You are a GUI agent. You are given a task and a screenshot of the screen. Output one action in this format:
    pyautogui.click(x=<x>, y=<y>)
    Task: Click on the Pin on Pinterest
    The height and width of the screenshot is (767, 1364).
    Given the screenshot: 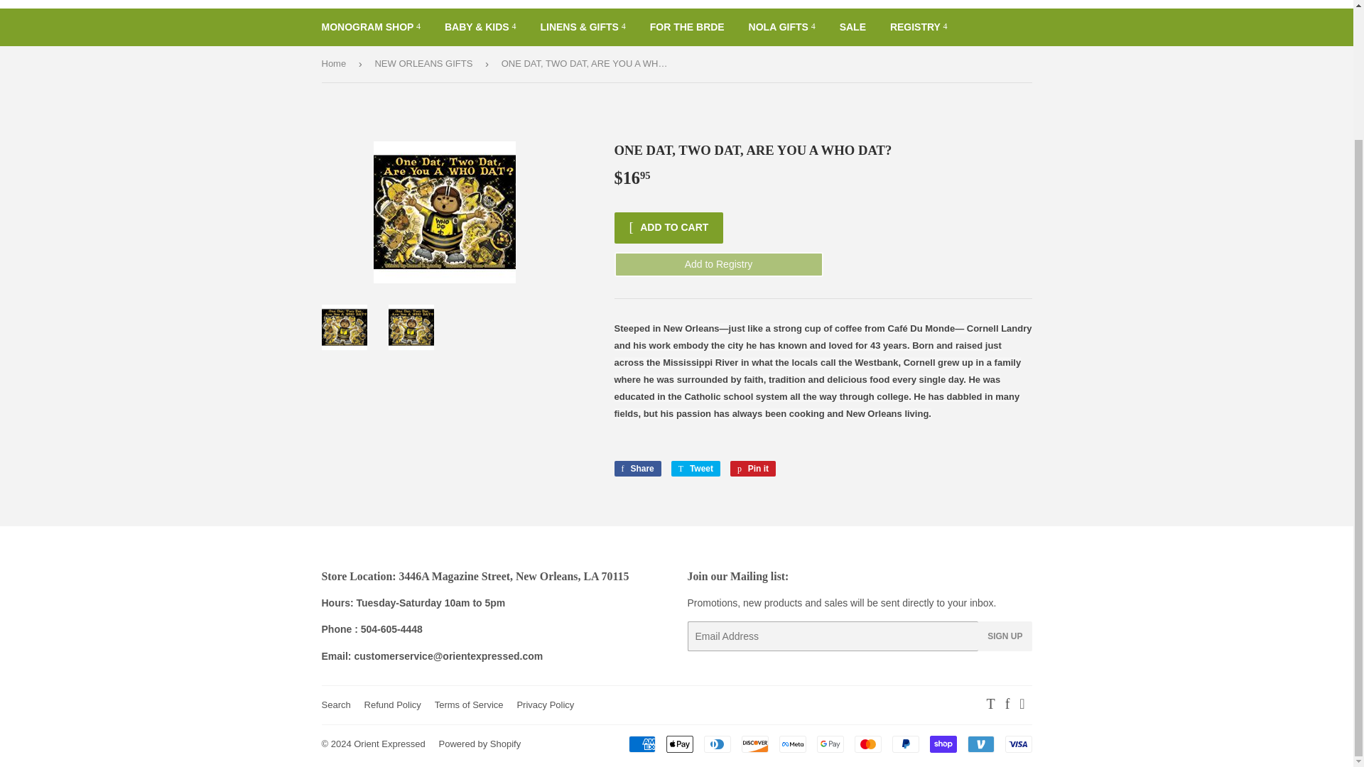 What is the action you would take?
    pyautogui.click(x=753, y=469)
    